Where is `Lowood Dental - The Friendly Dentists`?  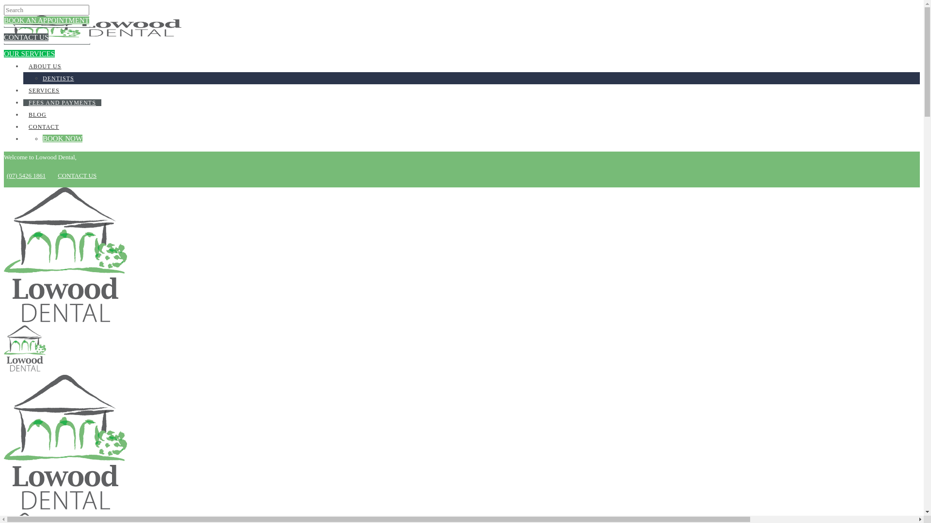
Lowood Dental - The Friendly Dentists is located at coordinates (65, 507).